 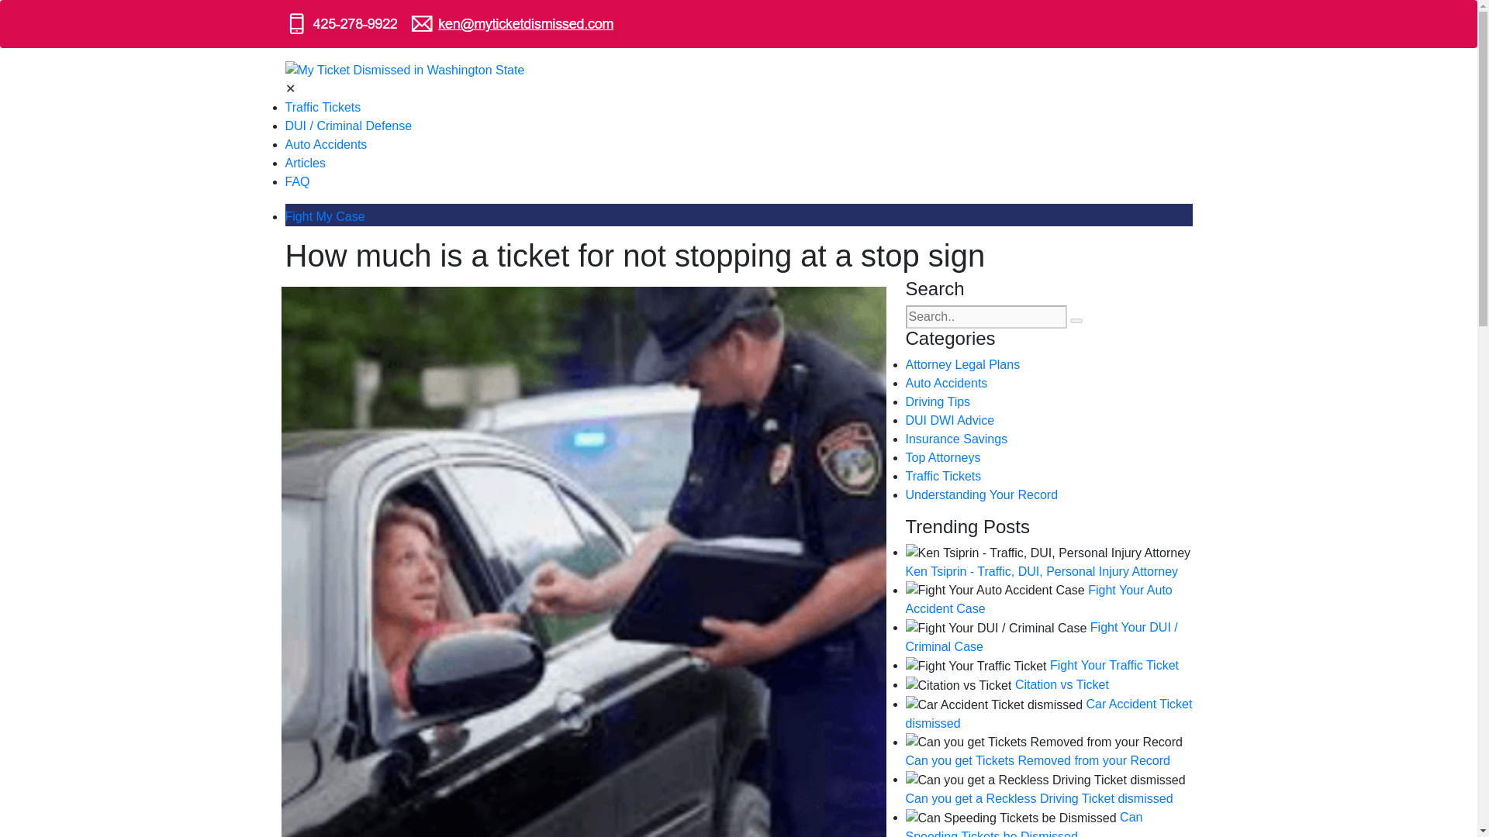 What do you see at coordinates (962, 364) in the screenshot?
I see `Attorney Legal Plans` at bounding box center [962, 364].